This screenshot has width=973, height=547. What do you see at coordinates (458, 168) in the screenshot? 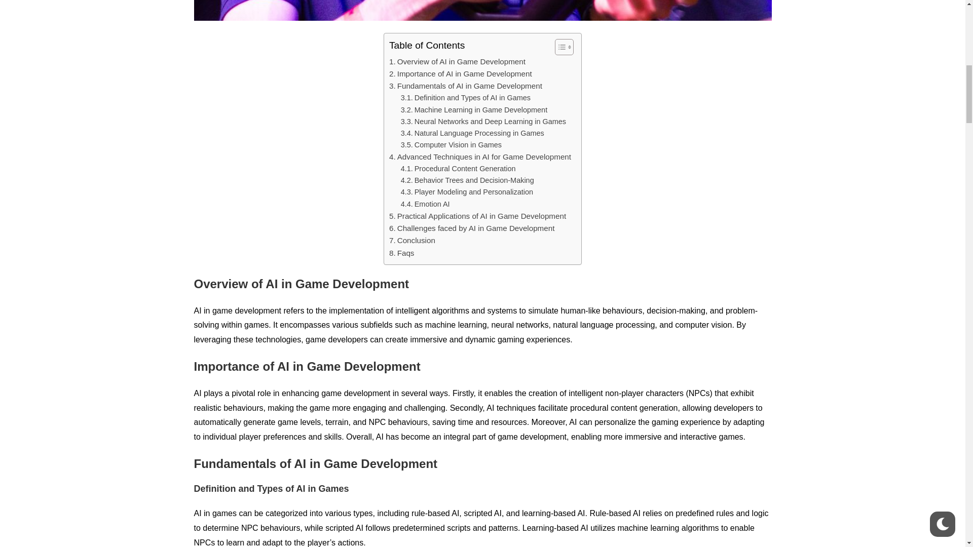
I see `Procedural Content Generation` at bounding box center [458, 168].